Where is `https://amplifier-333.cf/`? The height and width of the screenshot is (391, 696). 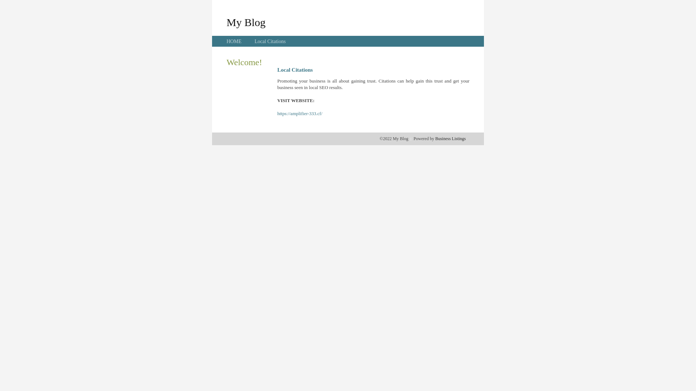
https://amplifier-333.cf/ is located at coordinates (300, 114).